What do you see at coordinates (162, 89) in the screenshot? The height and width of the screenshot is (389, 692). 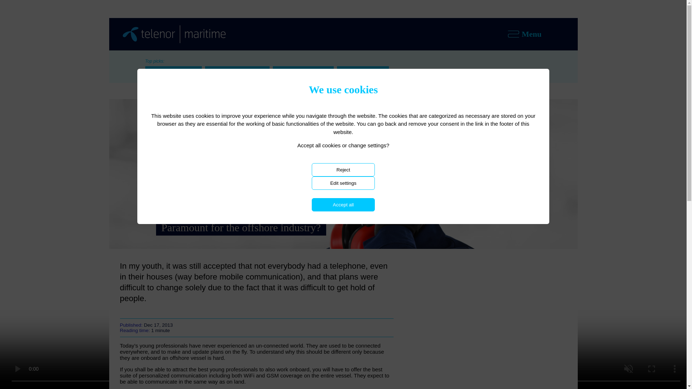 I see `Telenor Maritime` at bounding box center [162, 89].